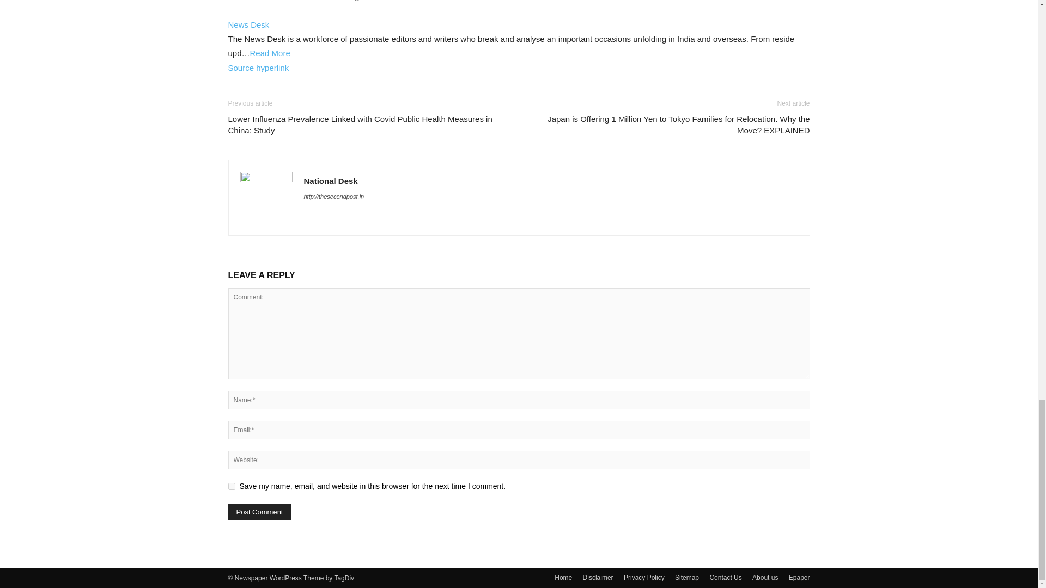 The image size is (1046, 588). Describe the element at coordinates (231, 486) in the screenshot. I see `yes` at that location.